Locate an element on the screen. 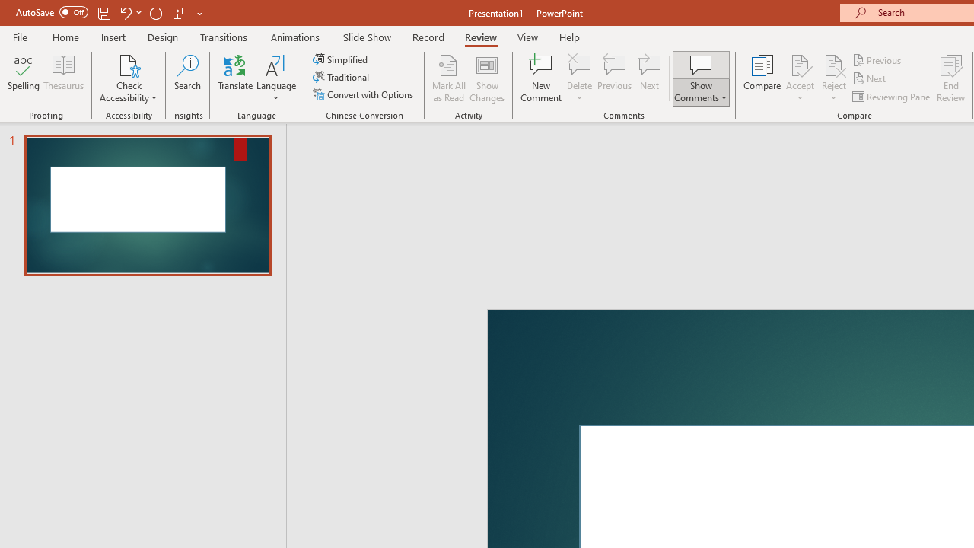  Online Videos... is located at coordinates (697, 123).